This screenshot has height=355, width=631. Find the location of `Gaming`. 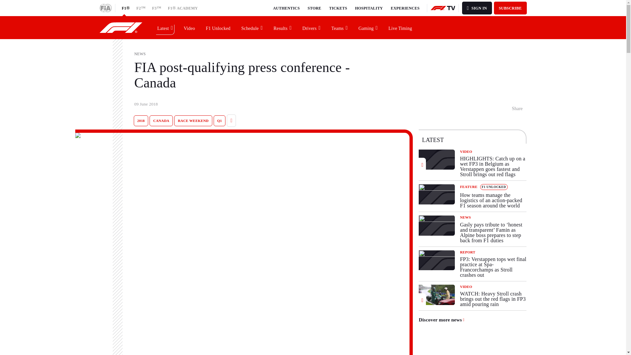

Gaming is located at coordinates (368, 27).